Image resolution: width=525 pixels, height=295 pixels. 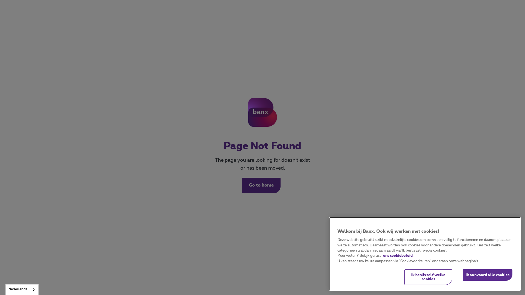 I want to click on Nederlands, so click(x=22, y=290).